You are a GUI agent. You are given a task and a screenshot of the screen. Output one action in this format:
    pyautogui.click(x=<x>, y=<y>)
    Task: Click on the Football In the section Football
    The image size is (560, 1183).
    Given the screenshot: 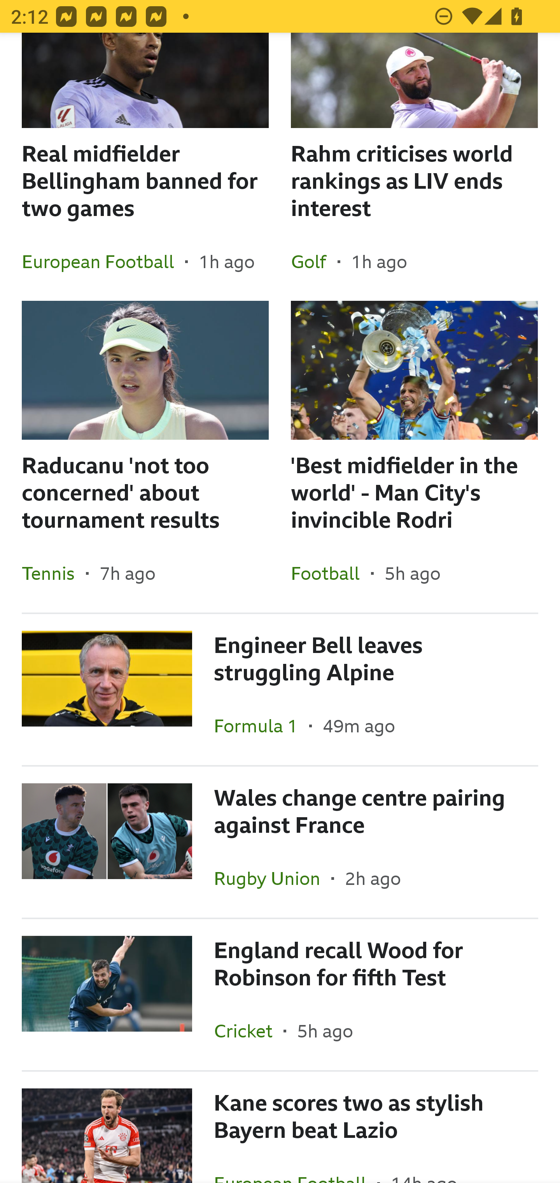 What is the action you would take?
    pyautogui.click(x=331, y=573)
    